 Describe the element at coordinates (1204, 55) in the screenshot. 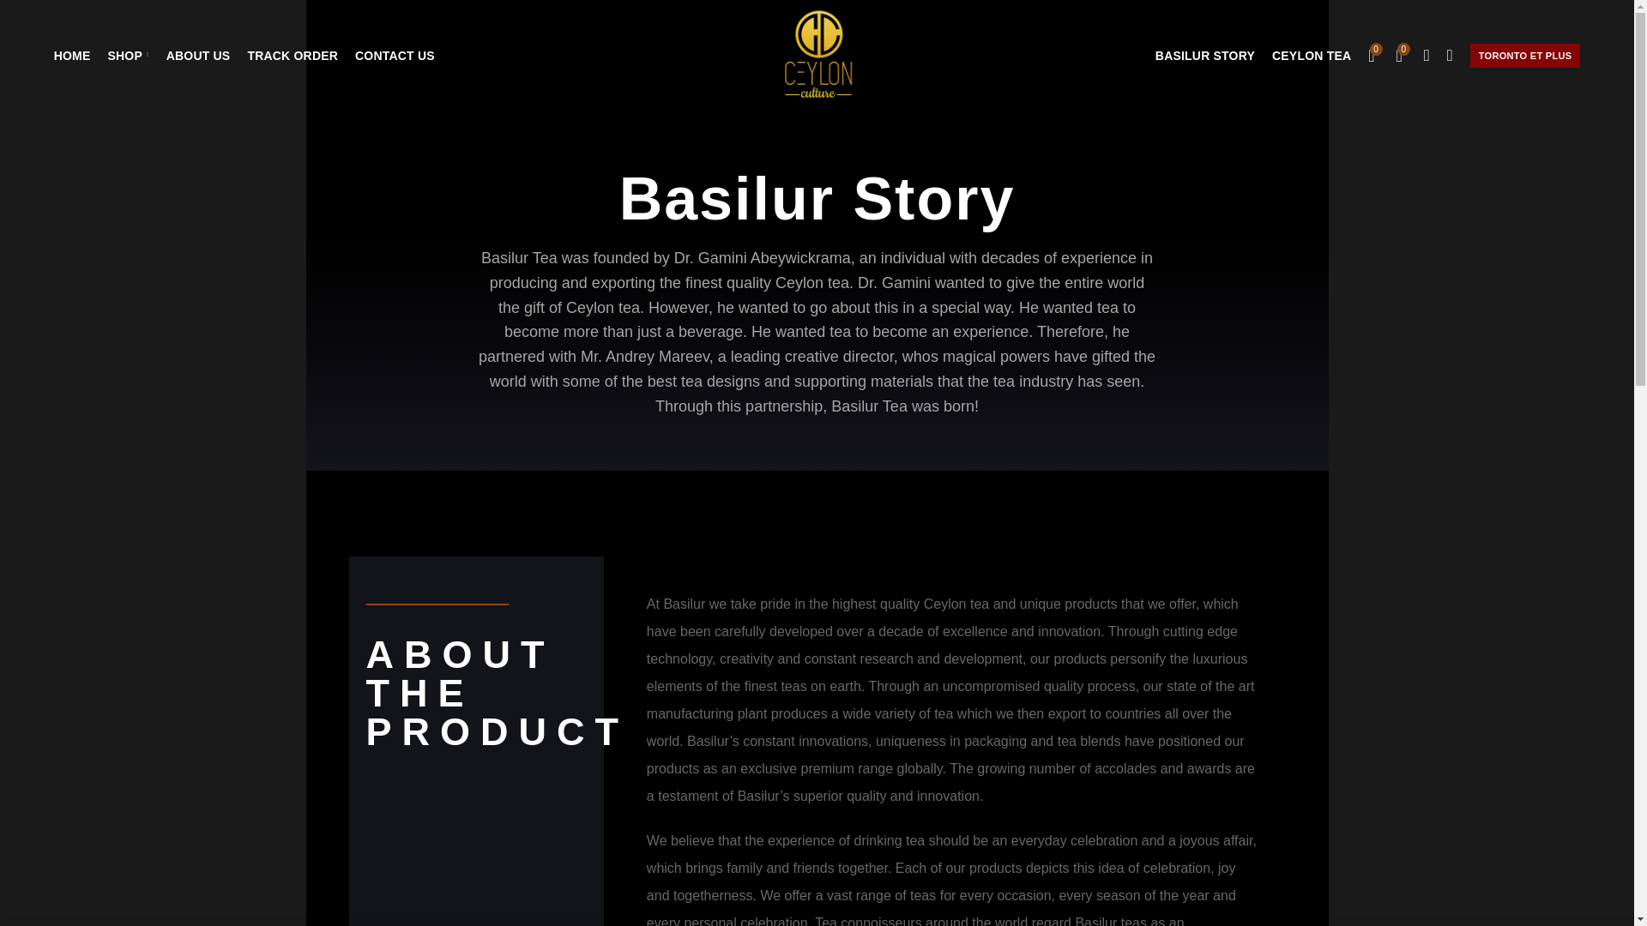

I see `BASILUR STORY` at that location.